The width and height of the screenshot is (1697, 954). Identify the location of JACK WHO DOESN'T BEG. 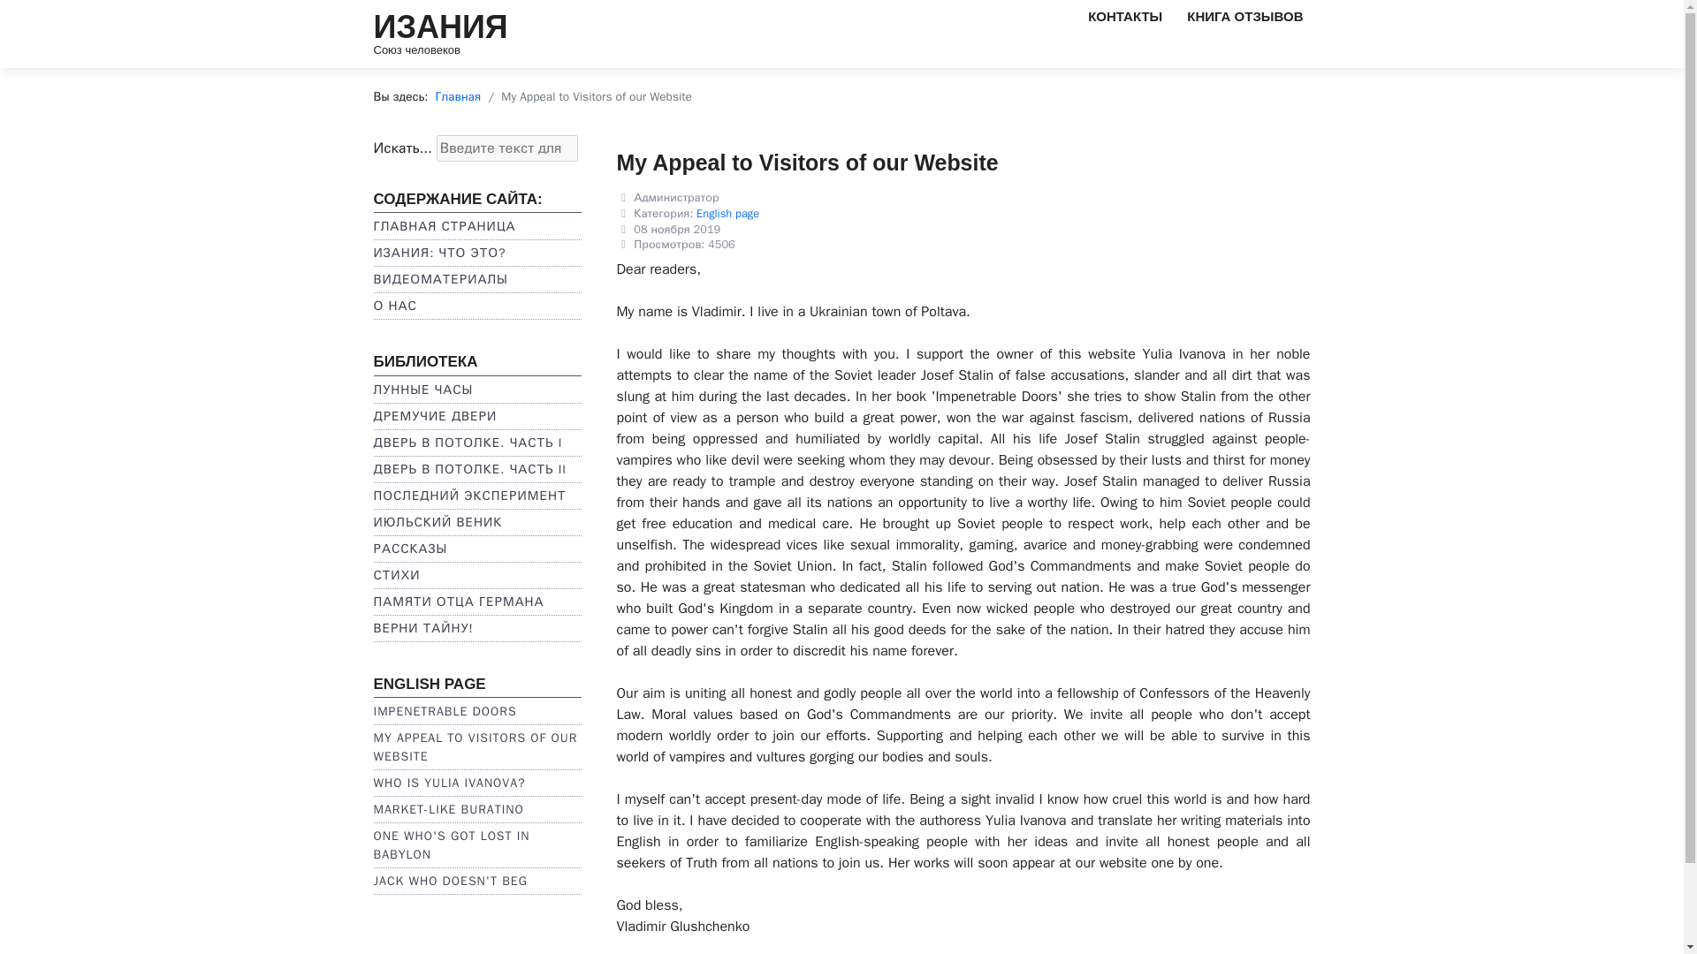
(449, 881).